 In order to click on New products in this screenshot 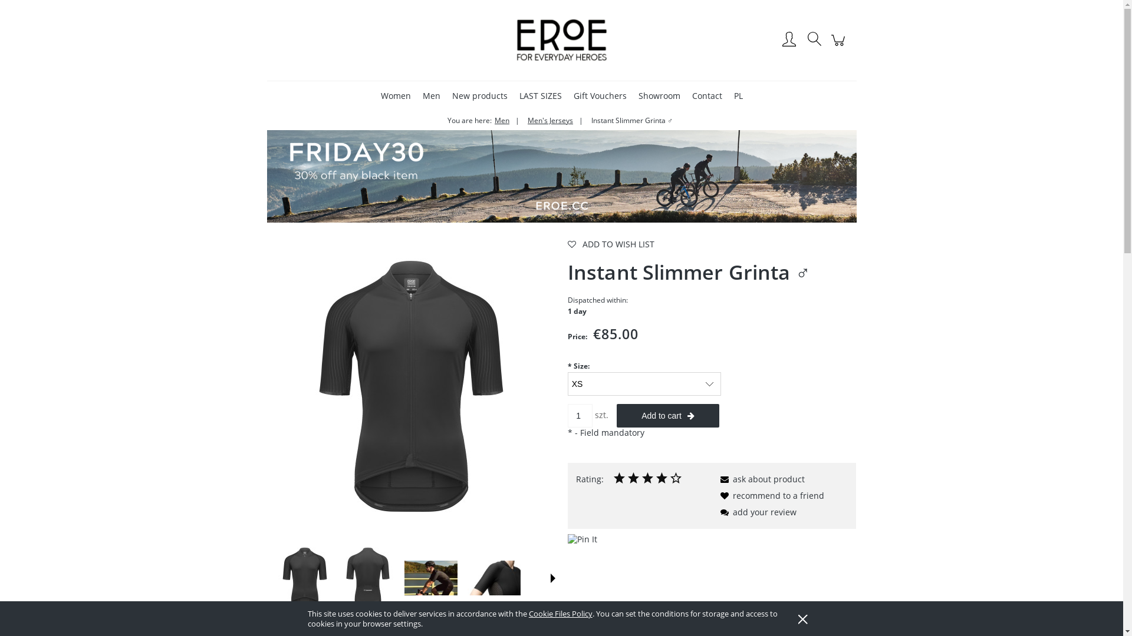, I will do `click(479, 95)`.